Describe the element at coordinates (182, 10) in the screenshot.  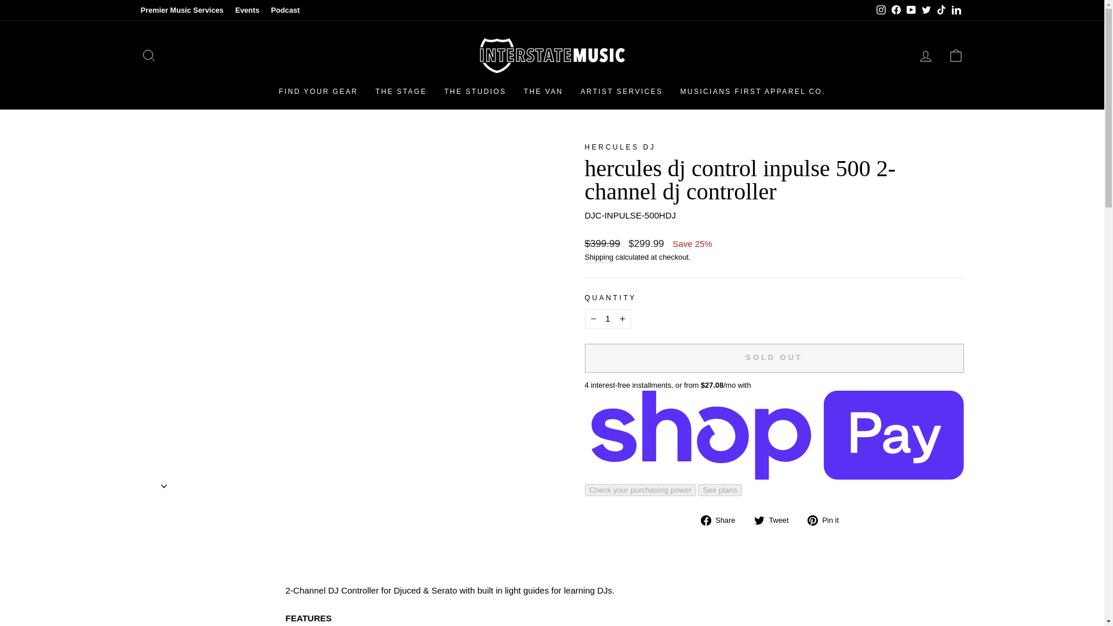
I see `Premier Music Services` at that location.